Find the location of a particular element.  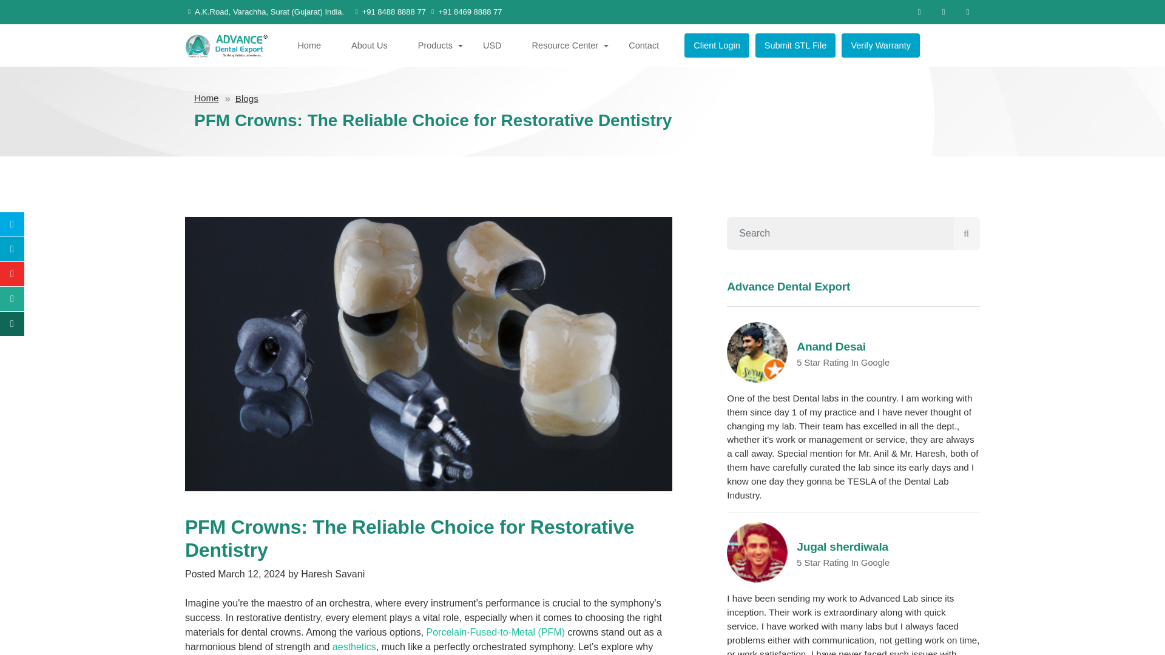

Home is located at coordinates (313, 45).